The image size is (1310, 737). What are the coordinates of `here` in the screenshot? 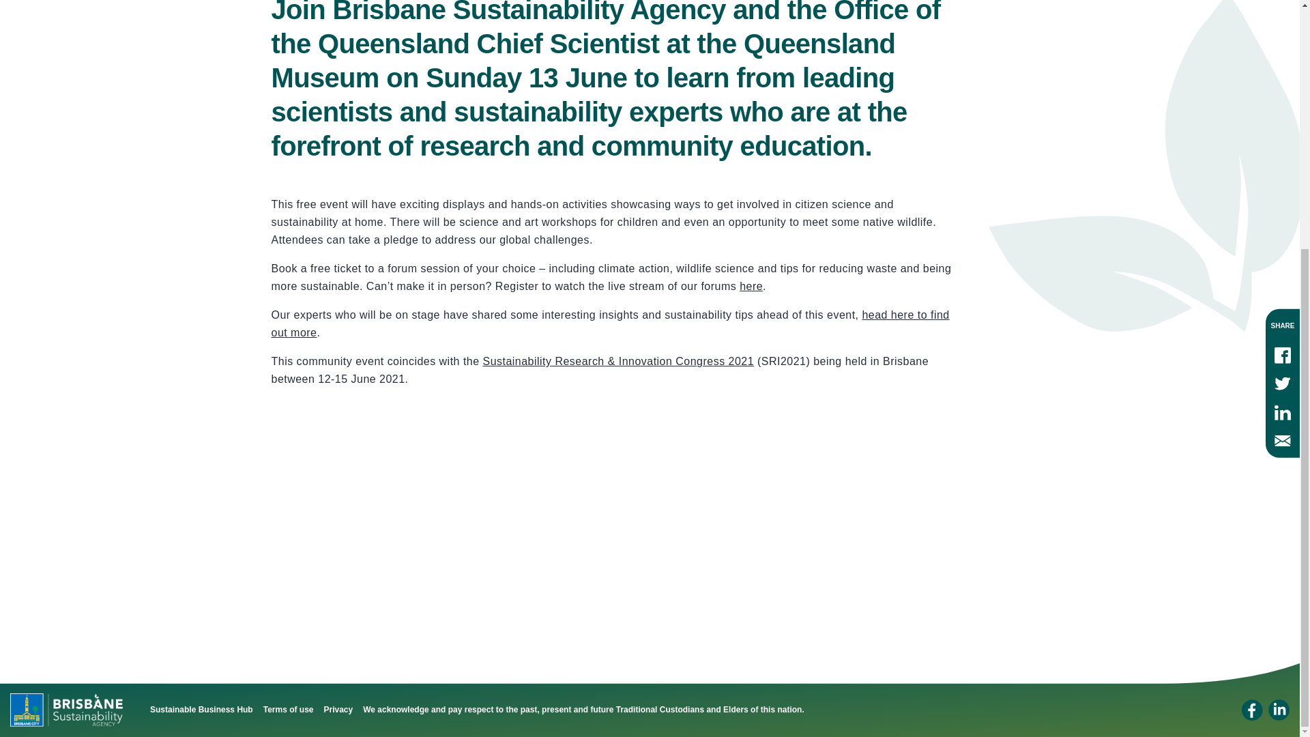 It's located at (751, 286).